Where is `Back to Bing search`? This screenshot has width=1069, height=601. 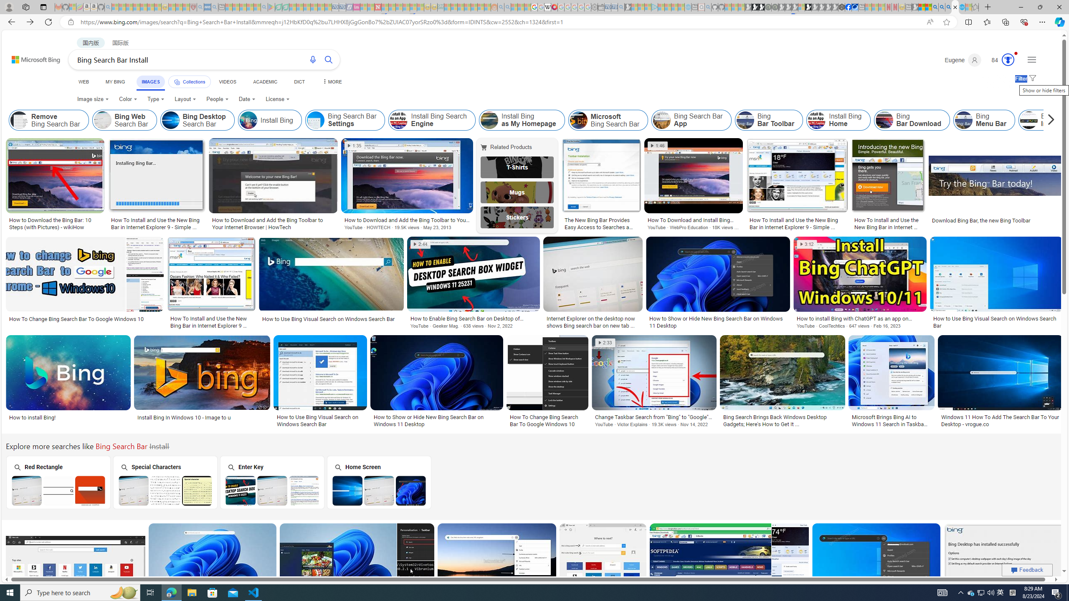 Back to Bing search is located at coordinates (31, 58).